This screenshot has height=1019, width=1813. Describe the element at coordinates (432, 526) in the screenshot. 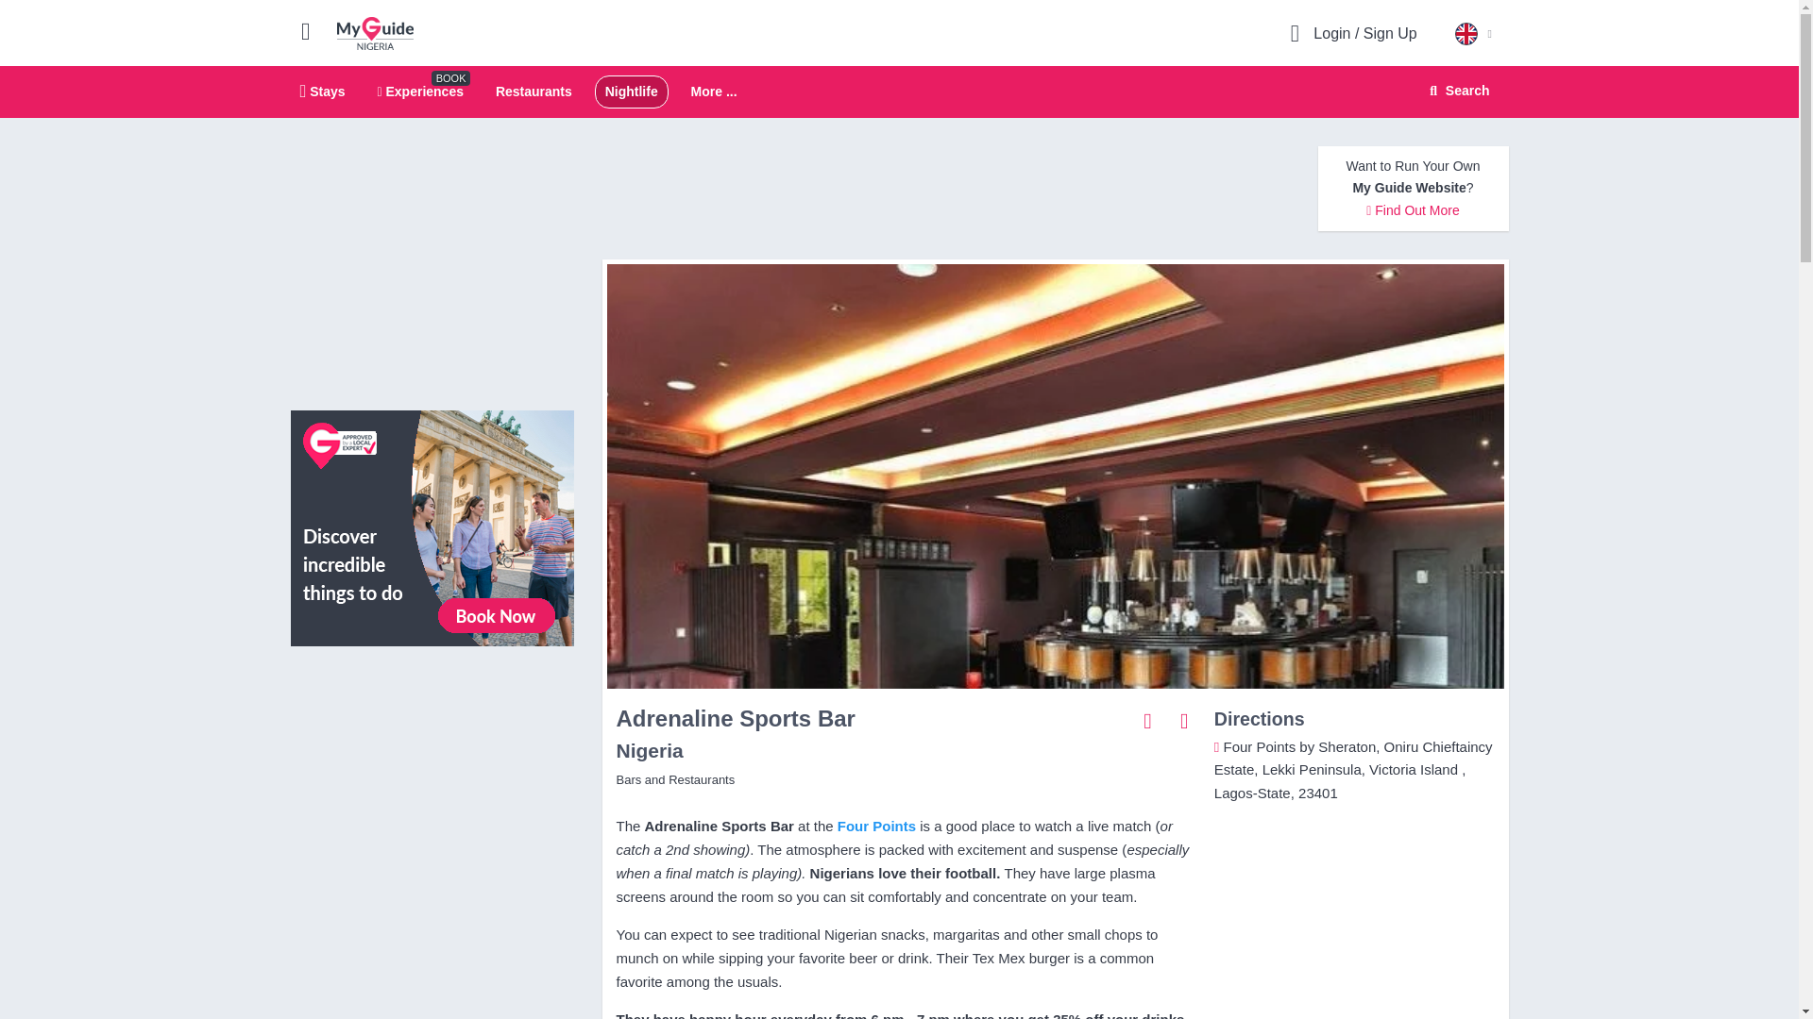

I see `View All Experiences` at that location.